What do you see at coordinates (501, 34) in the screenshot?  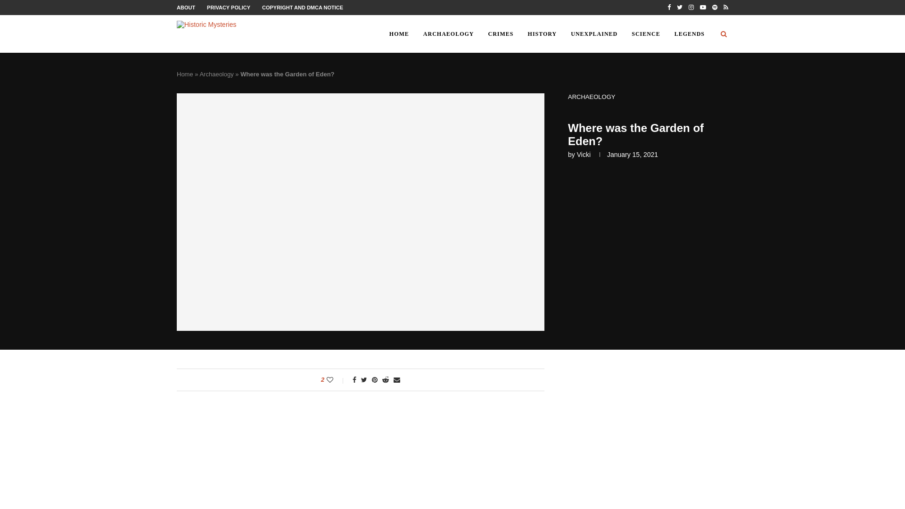 I see `CRIMES` at bounding box center [501, 34].